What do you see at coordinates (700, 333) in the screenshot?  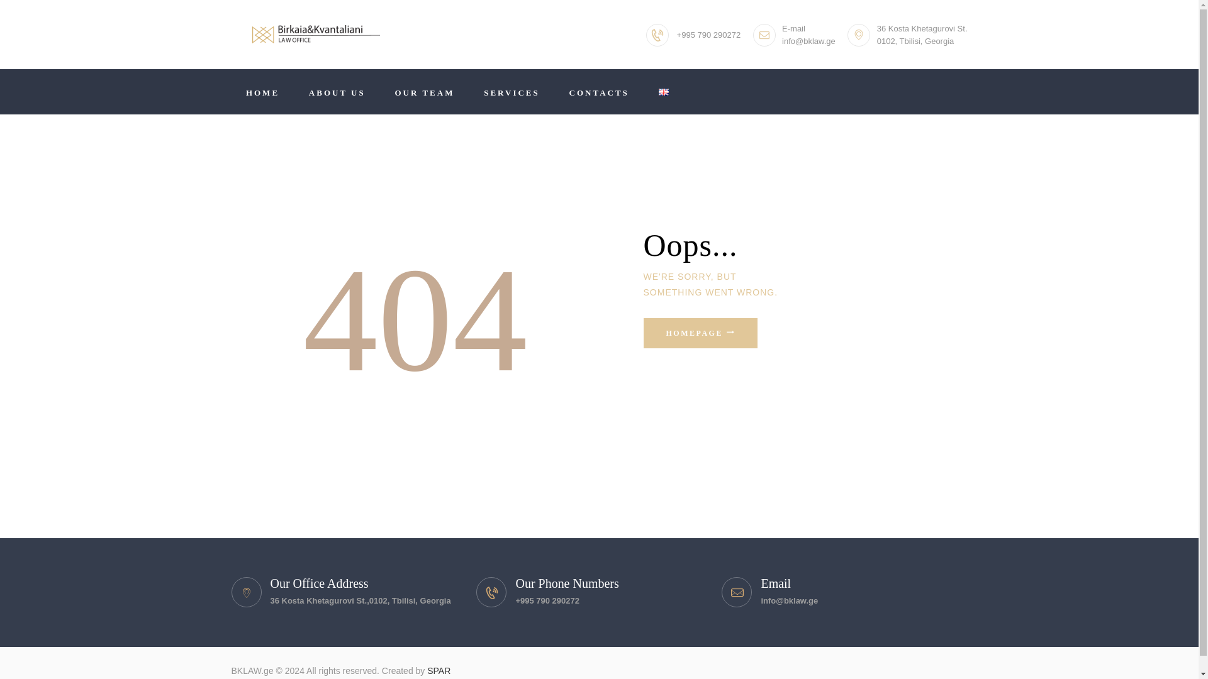 I see `HOMEPAGE` at bounding box center [700, 333].